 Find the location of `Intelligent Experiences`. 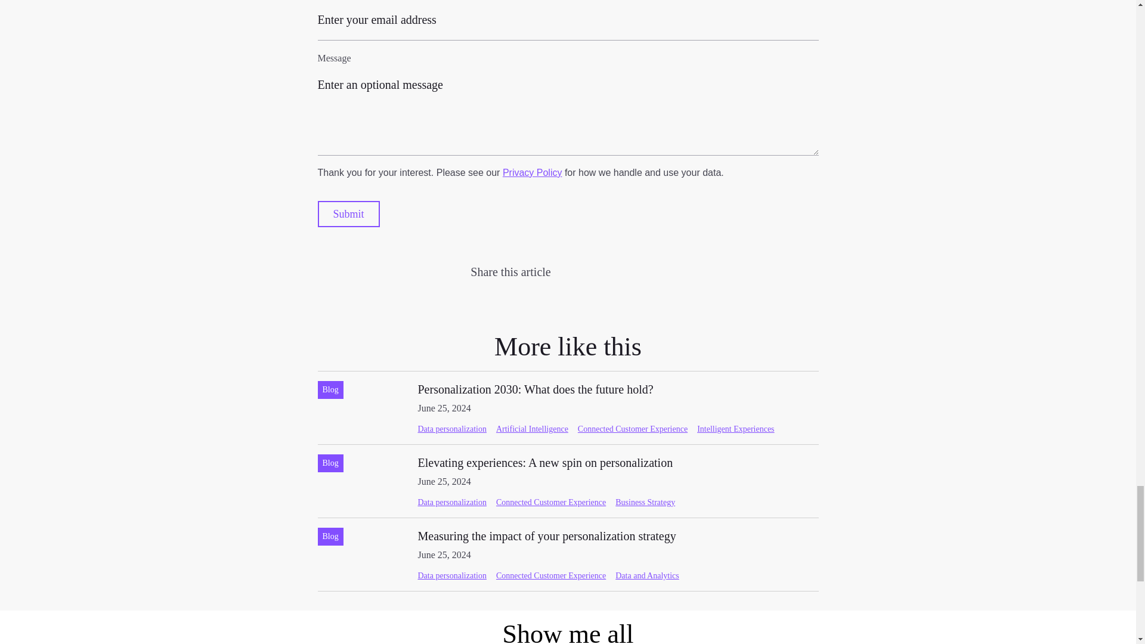

Intelligent Experiences is located at coordinates (735, 428).